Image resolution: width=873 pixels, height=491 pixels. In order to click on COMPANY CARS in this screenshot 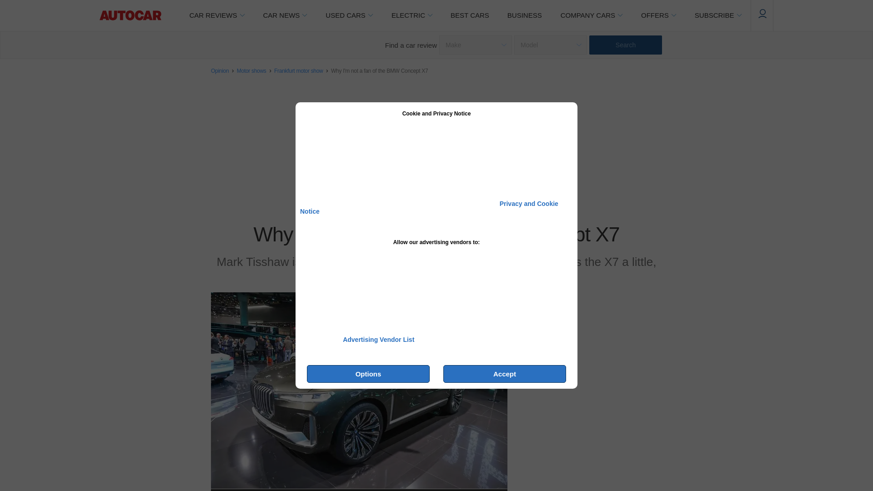, I will do `click(591, 15)`.